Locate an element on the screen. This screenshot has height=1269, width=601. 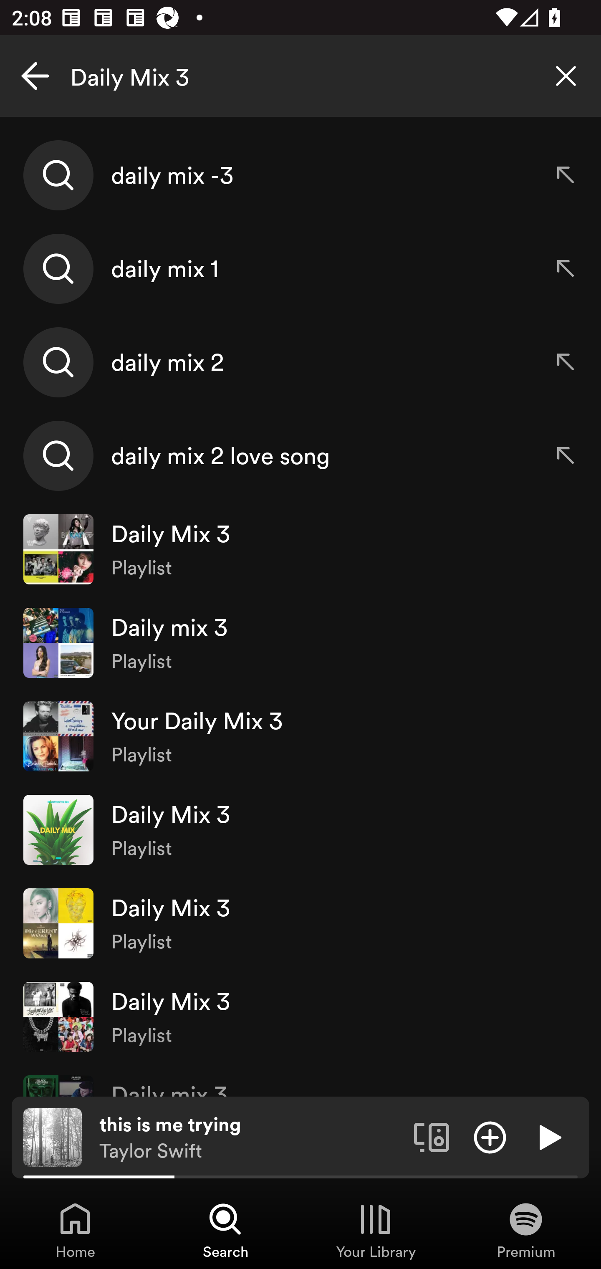
Daily Mix 3 Playlist is located at coordinates (300, 1016).